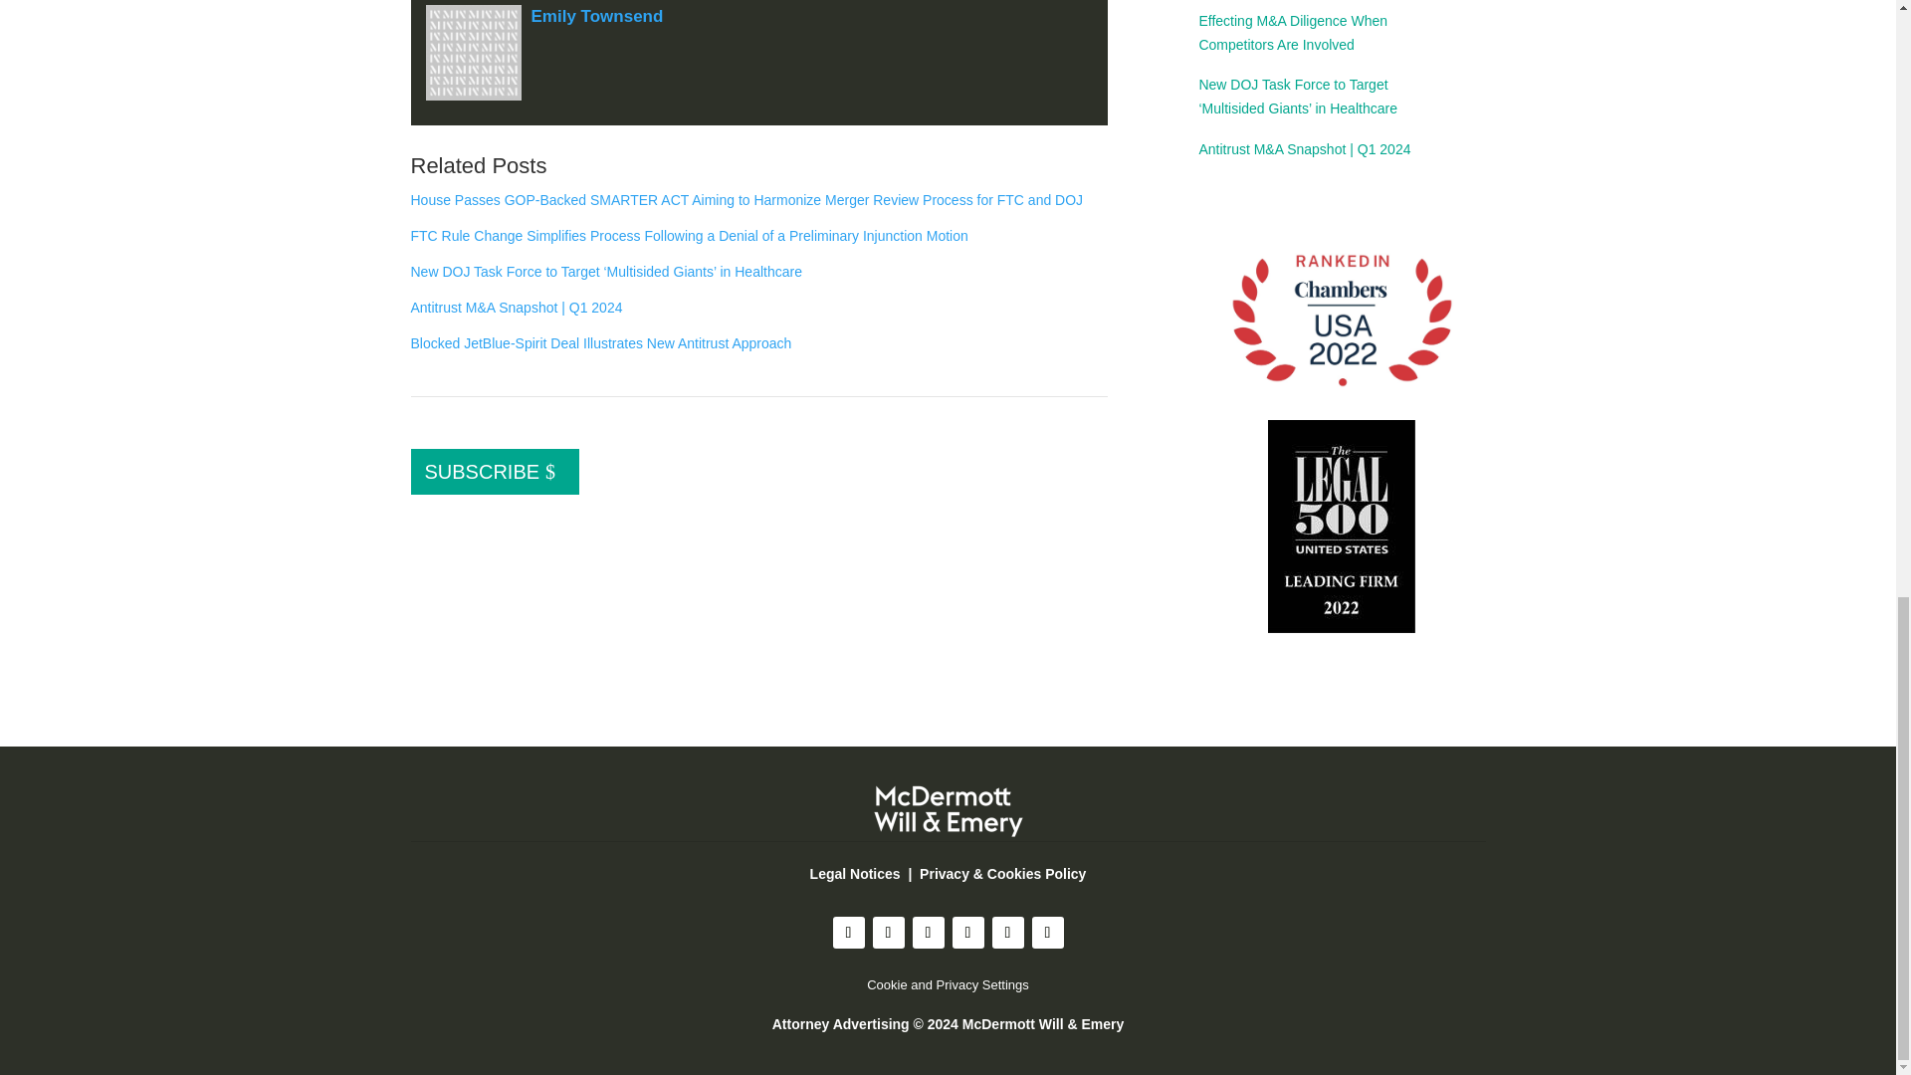 The image size is (1911, 1075). What do you see at coordinates (1342, 322) in the screenshot?
I see `Ranked In - Chambers USA 2022` at bounding box center [1342, 322].